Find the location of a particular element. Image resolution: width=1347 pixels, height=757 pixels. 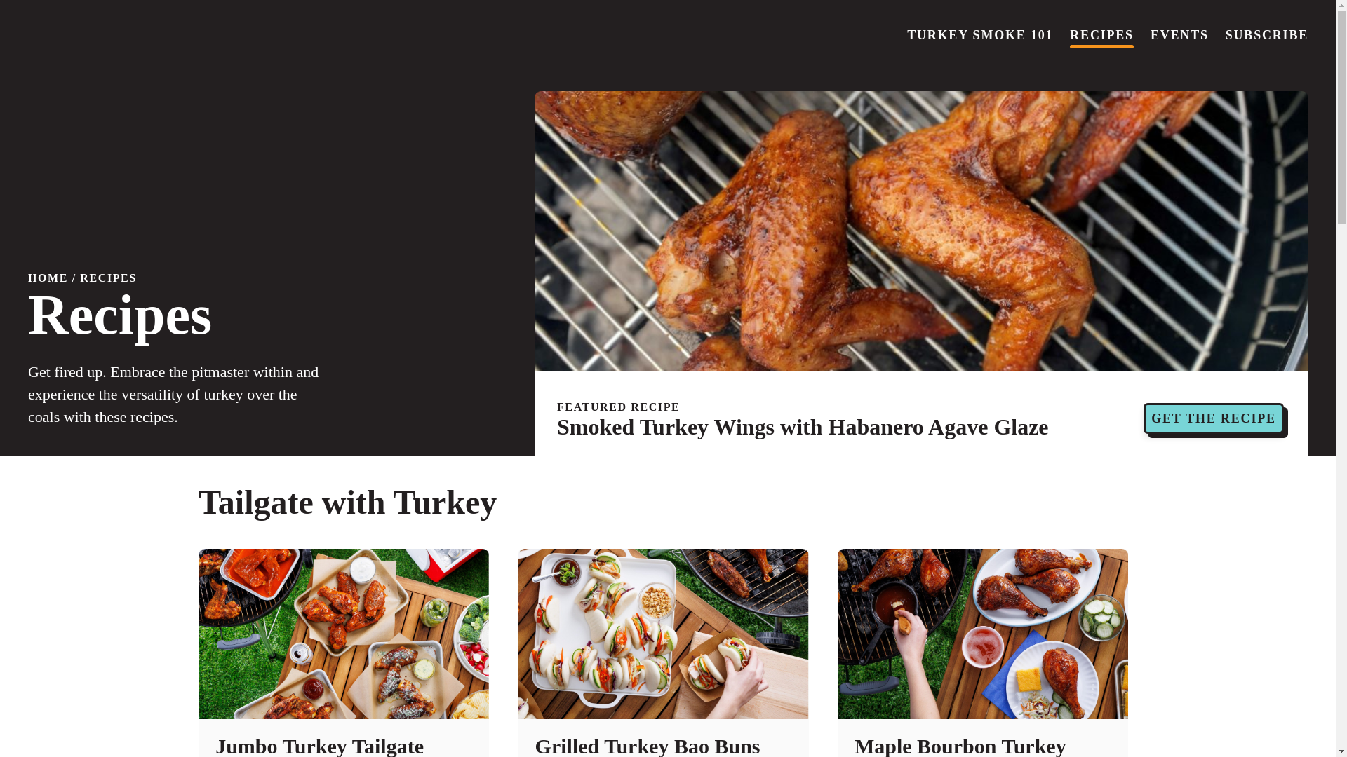

EVENTS is located at coordinates (1179, 36).